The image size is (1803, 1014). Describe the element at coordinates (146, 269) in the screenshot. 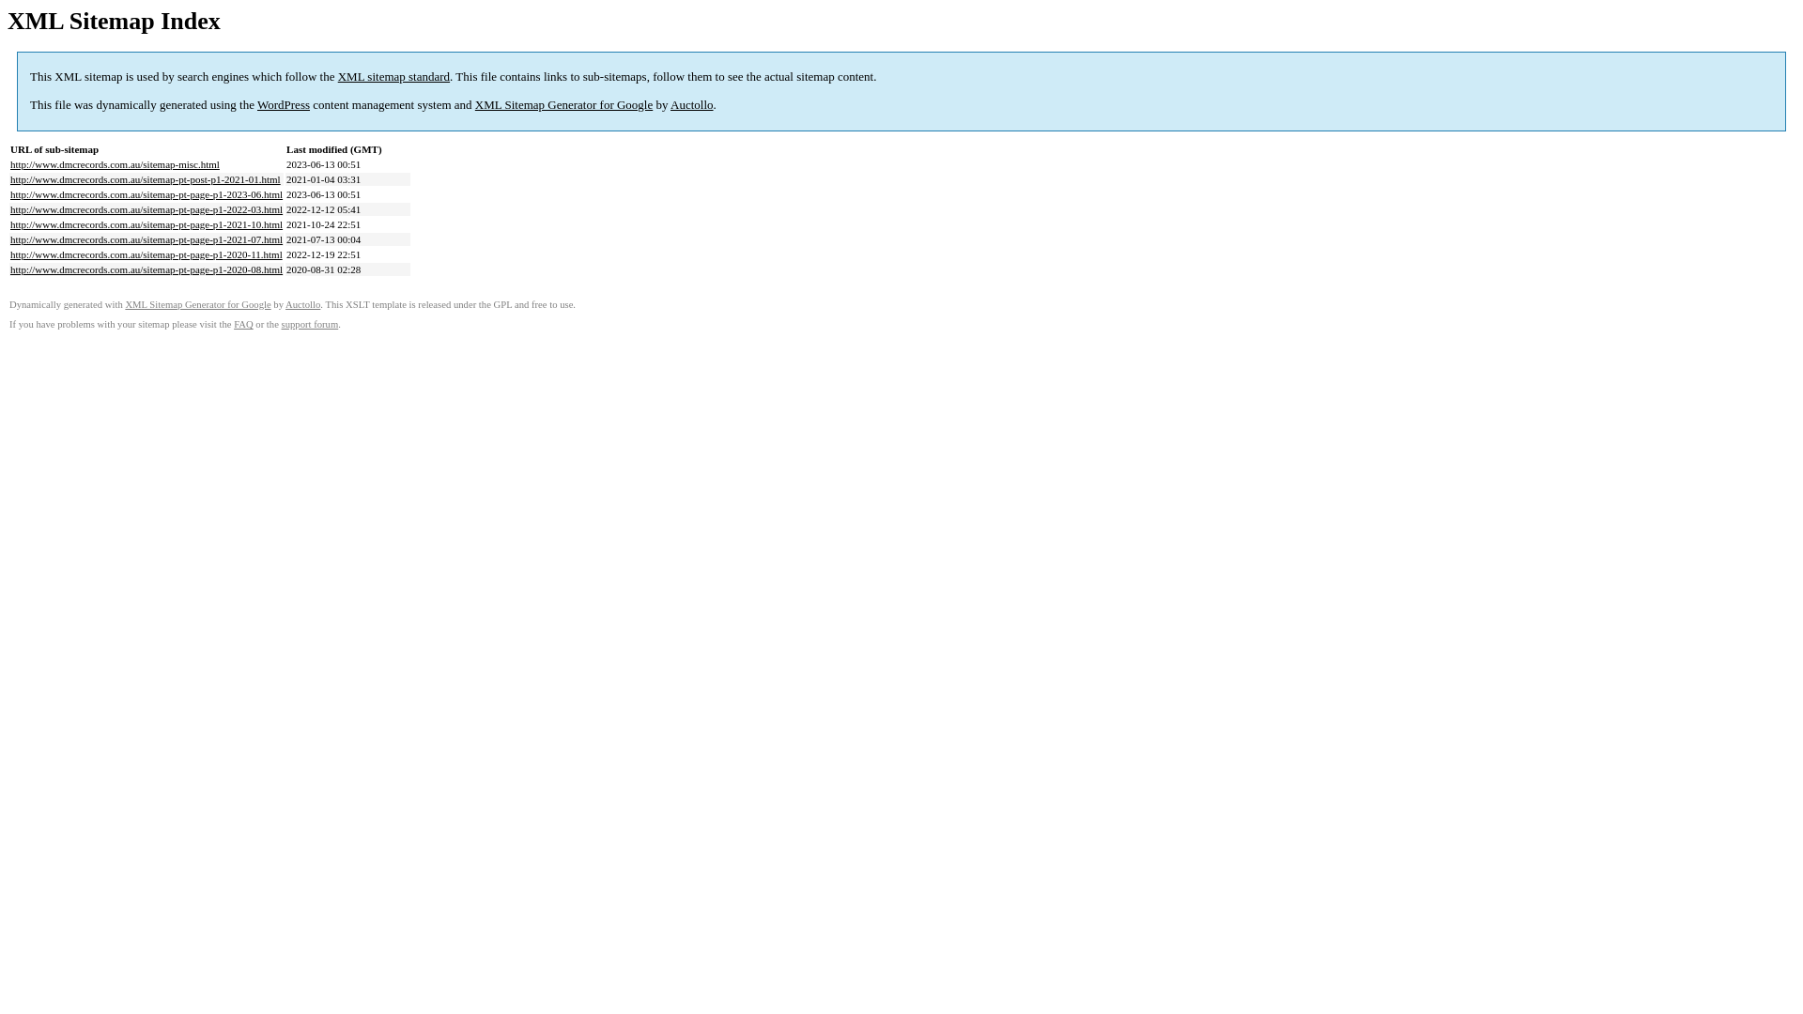

I see `http://www.dmcrecords.com.au/sitemap-pt-page-p1-2020-08.html` at that location.